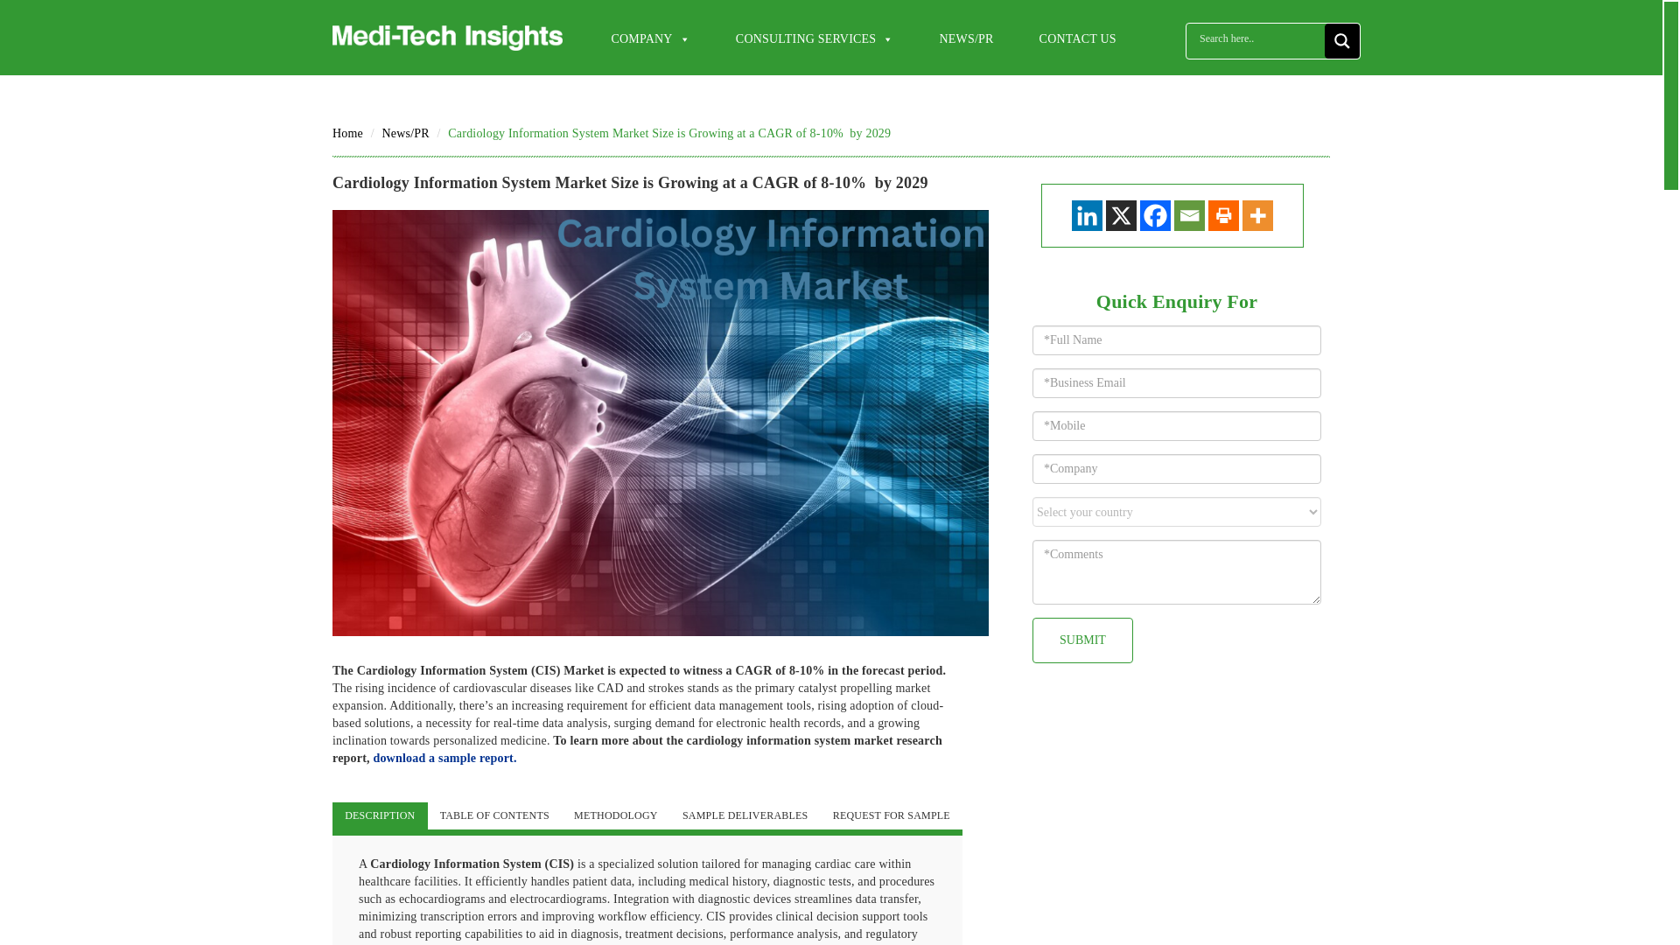 This screenshot has height=945, width=1680. What do you see at coordinates (347, 133) in the screenshot?
I see `Home` at bounding box center [347, 133].